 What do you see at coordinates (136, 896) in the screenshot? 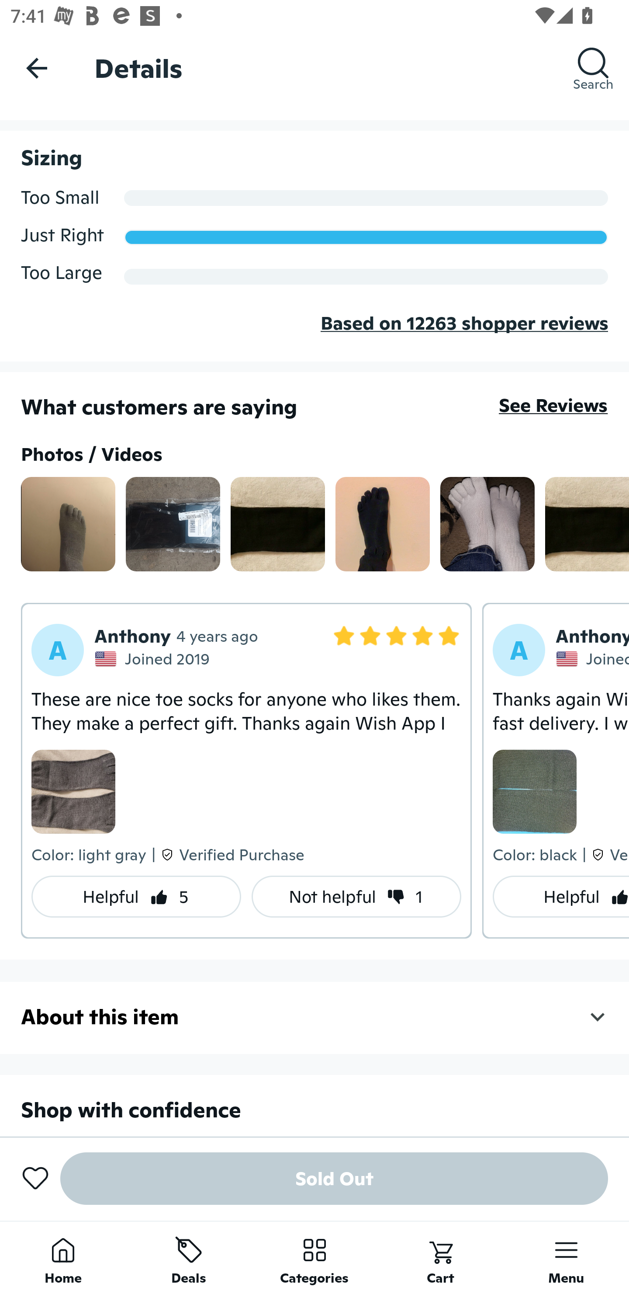
I see `Helpful 5` at bounding box center [136, 896].